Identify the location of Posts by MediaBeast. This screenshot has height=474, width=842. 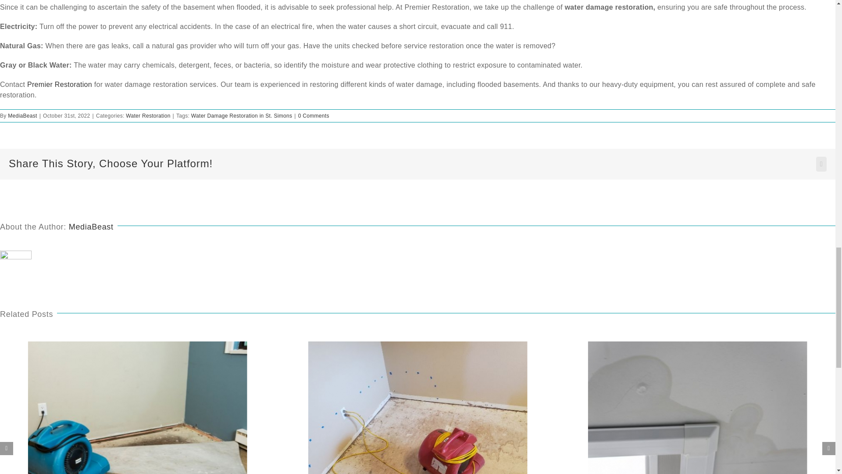
(91, 226).